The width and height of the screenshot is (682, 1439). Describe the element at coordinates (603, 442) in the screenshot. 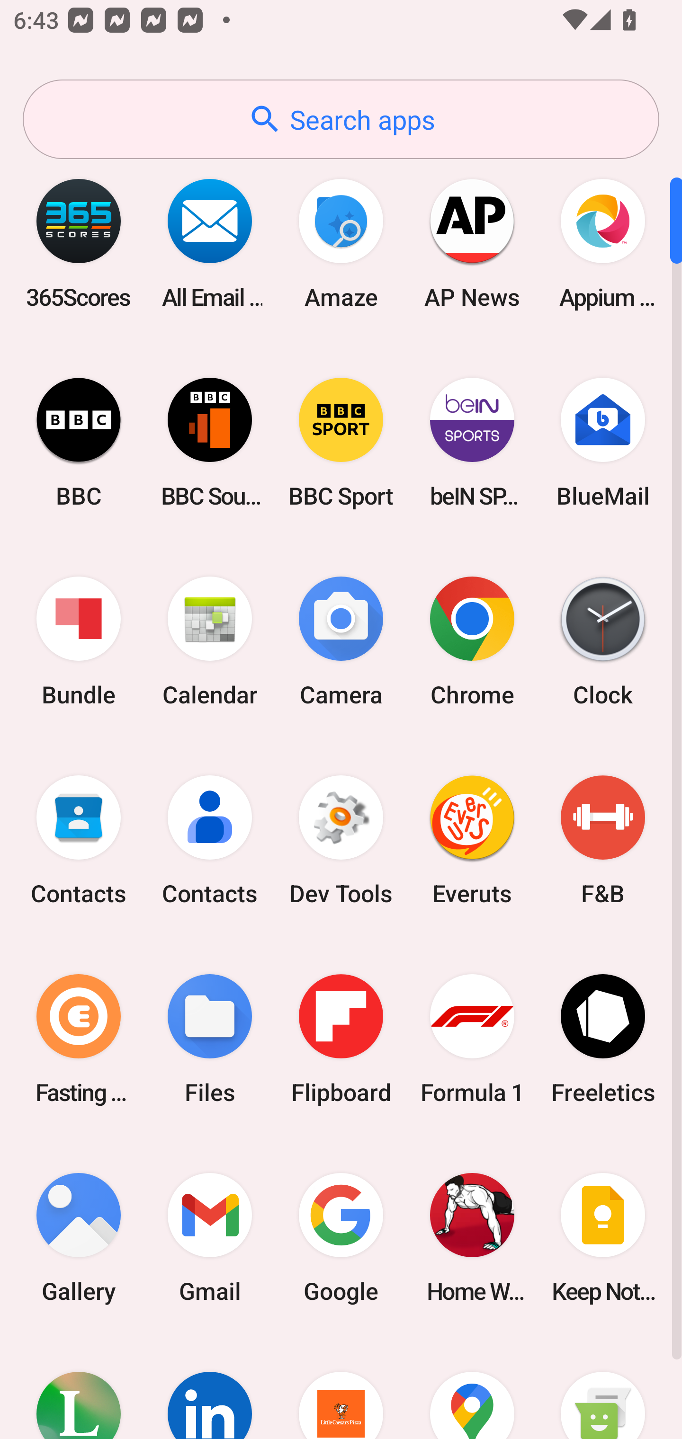

I see `BlueMail` at that location.